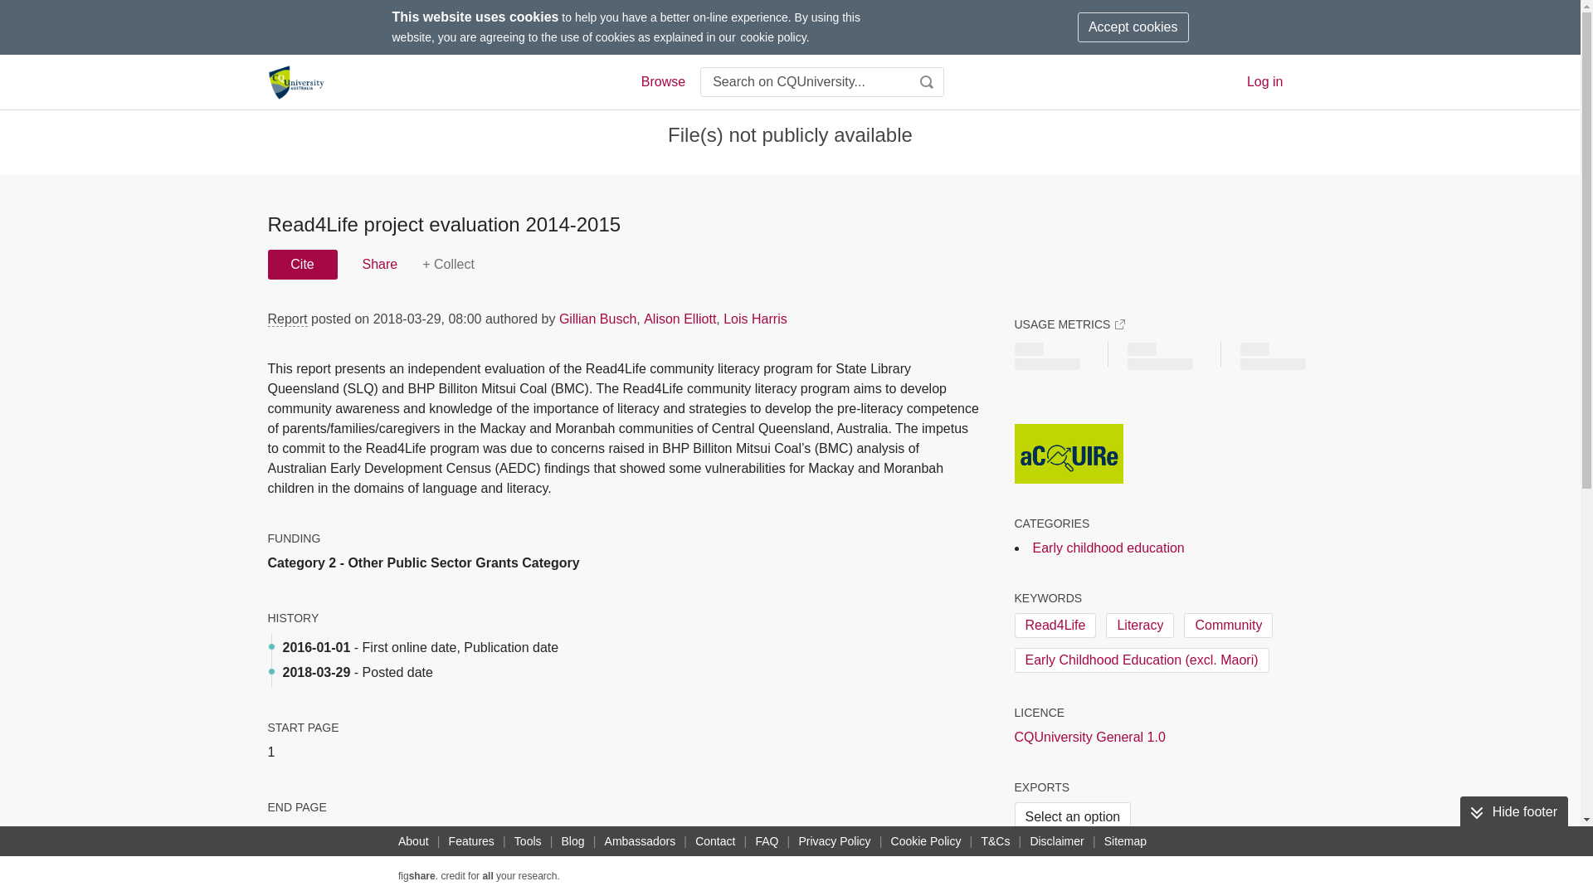 The height and width of the screenshot is (896, 1593). I want to click on Early childhood education, so click(1108, 548).